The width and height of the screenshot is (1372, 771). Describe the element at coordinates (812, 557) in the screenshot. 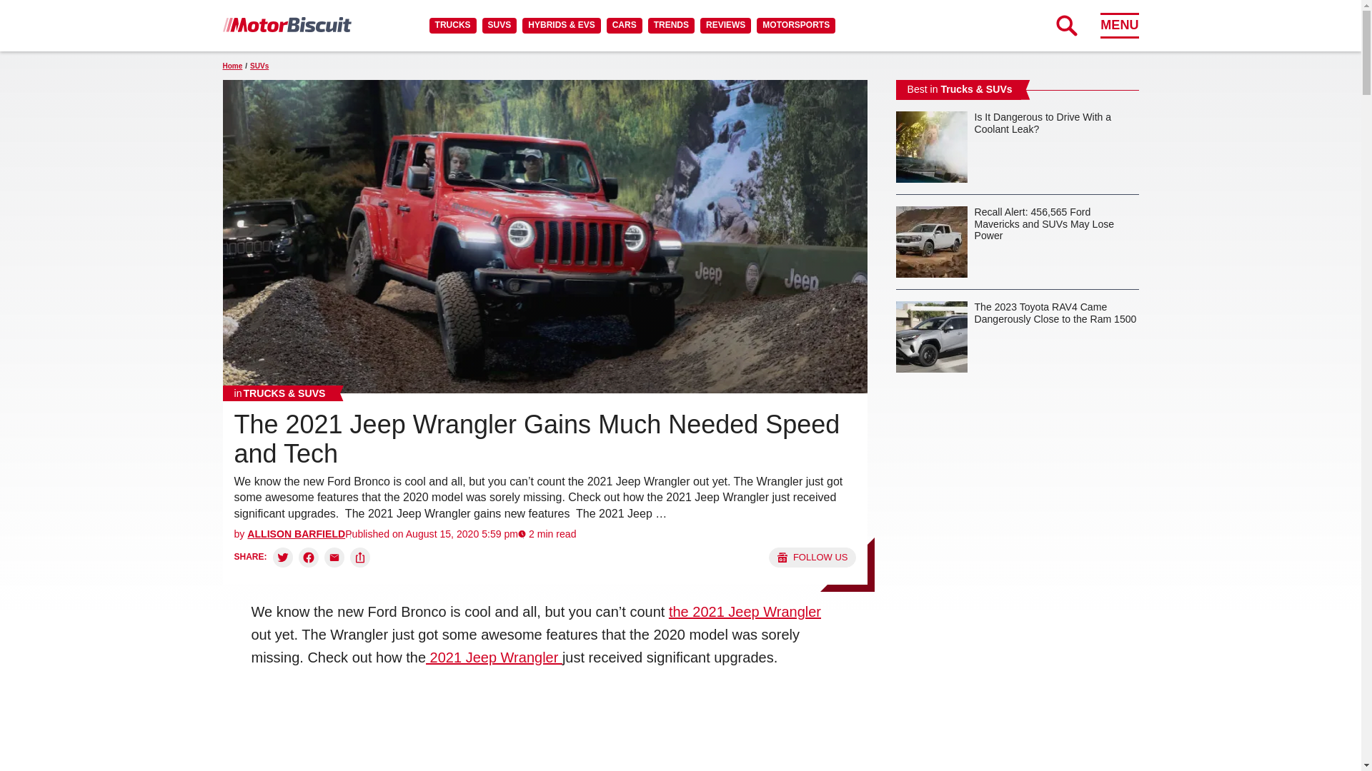

I see `Follow us on Google News` at that location.